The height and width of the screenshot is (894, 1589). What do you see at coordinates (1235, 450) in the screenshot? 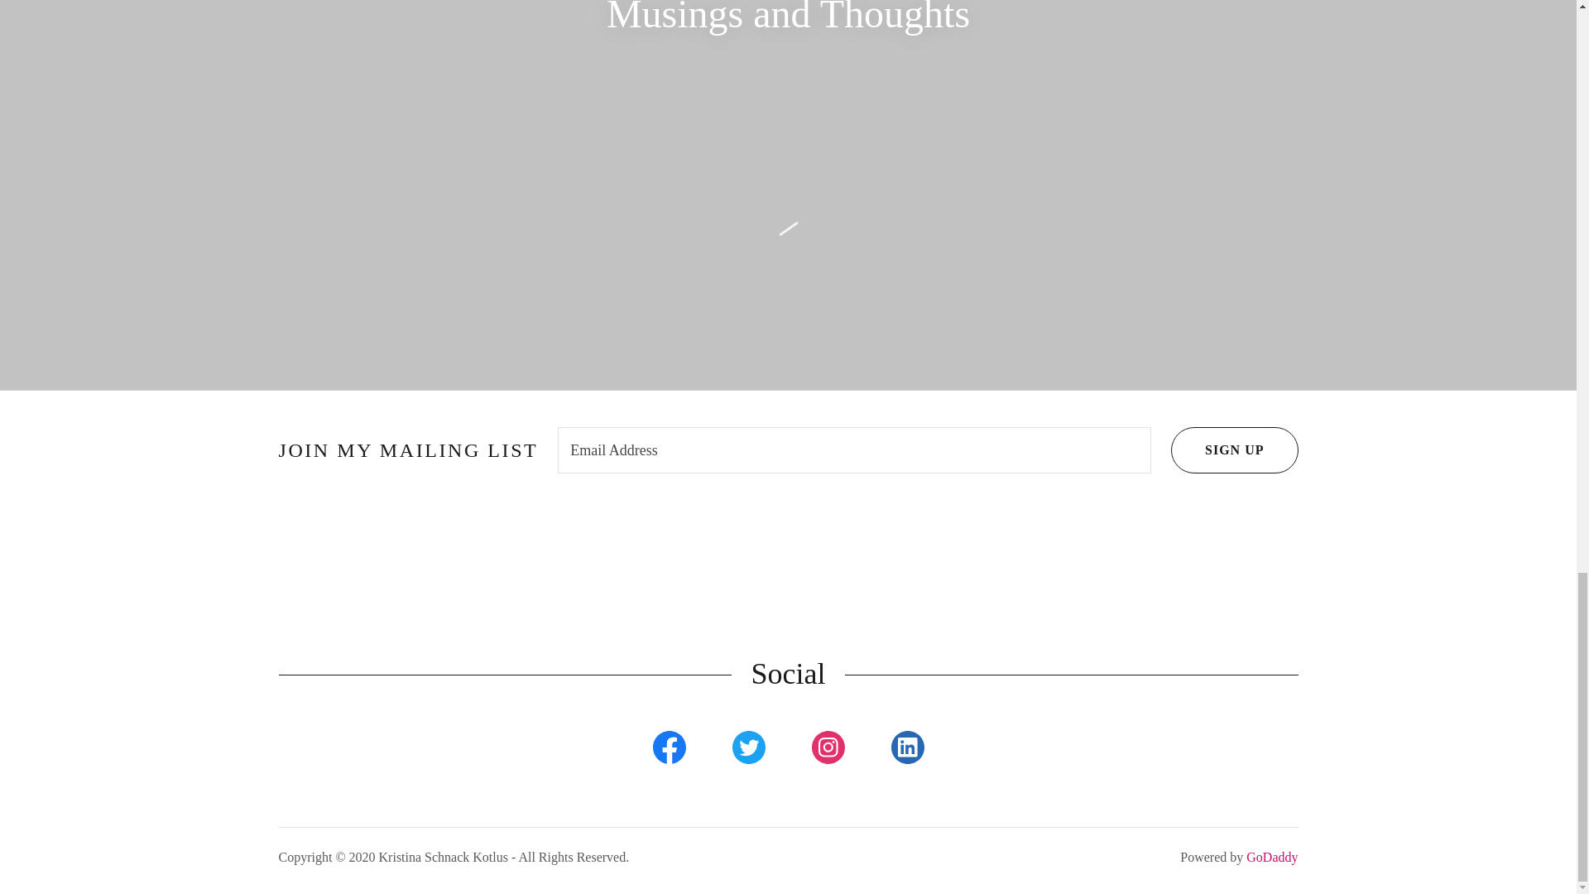
I see `SIGN UP` at bounding box center [1235, 450].